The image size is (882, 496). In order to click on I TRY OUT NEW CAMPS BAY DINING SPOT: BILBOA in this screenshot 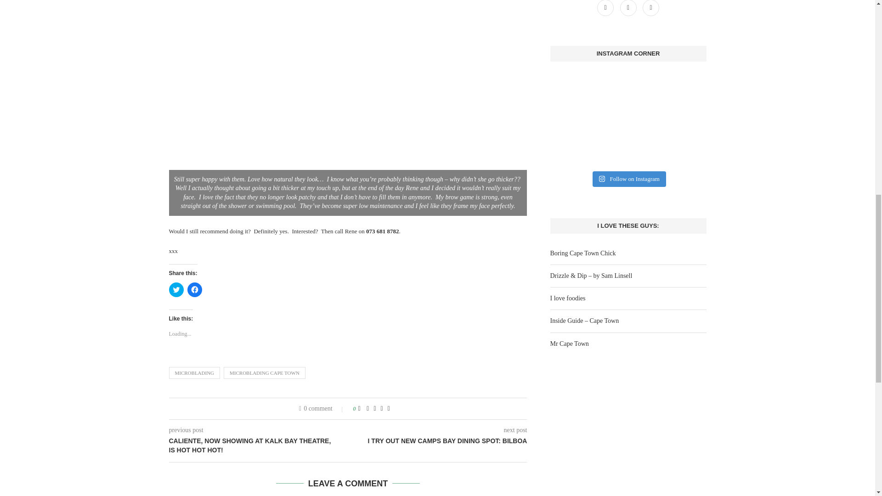, I will do `click(438, 441)`.